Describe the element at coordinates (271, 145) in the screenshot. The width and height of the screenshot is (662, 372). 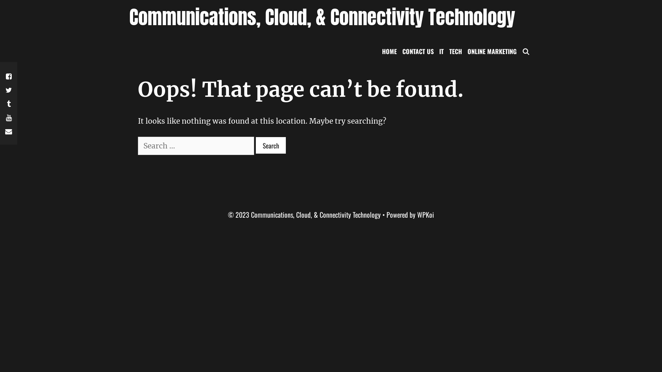
I see `Search` at that location.